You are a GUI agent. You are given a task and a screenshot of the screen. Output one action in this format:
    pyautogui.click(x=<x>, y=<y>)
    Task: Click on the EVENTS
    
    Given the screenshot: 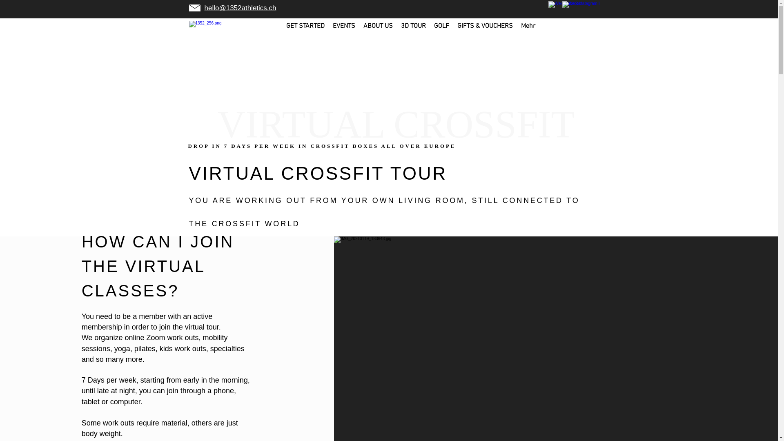 What is the action you would take?
    pyautogui.click(x=344, y=33)
    